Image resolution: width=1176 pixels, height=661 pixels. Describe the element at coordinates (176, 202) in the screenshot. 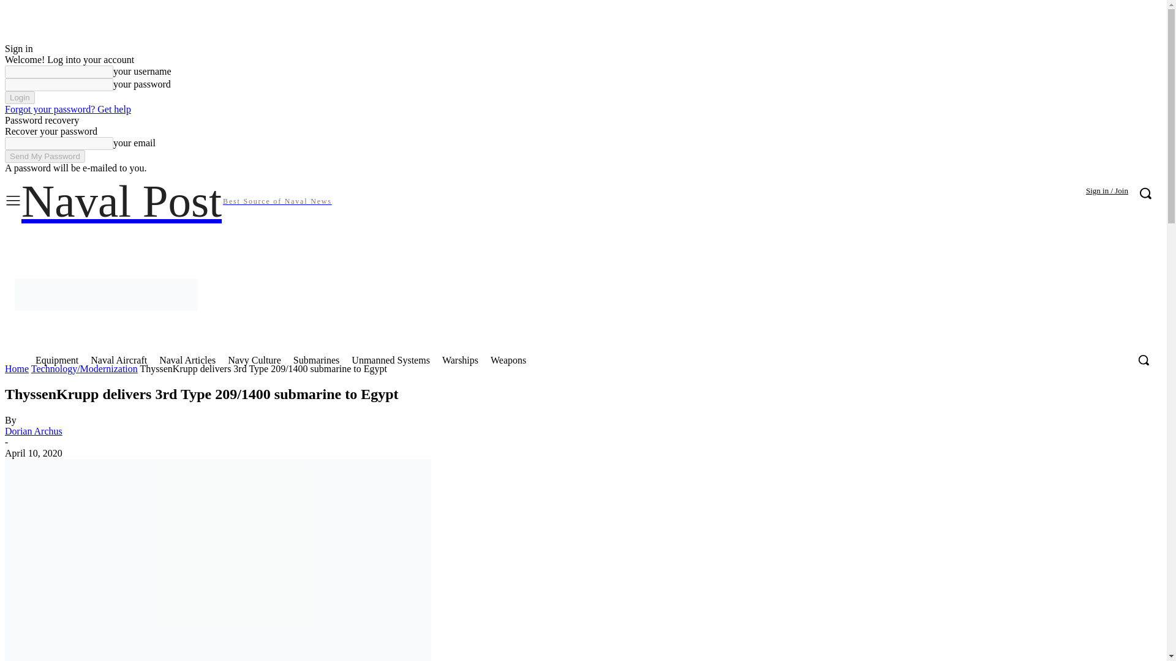

I see `Equipment` at that location.